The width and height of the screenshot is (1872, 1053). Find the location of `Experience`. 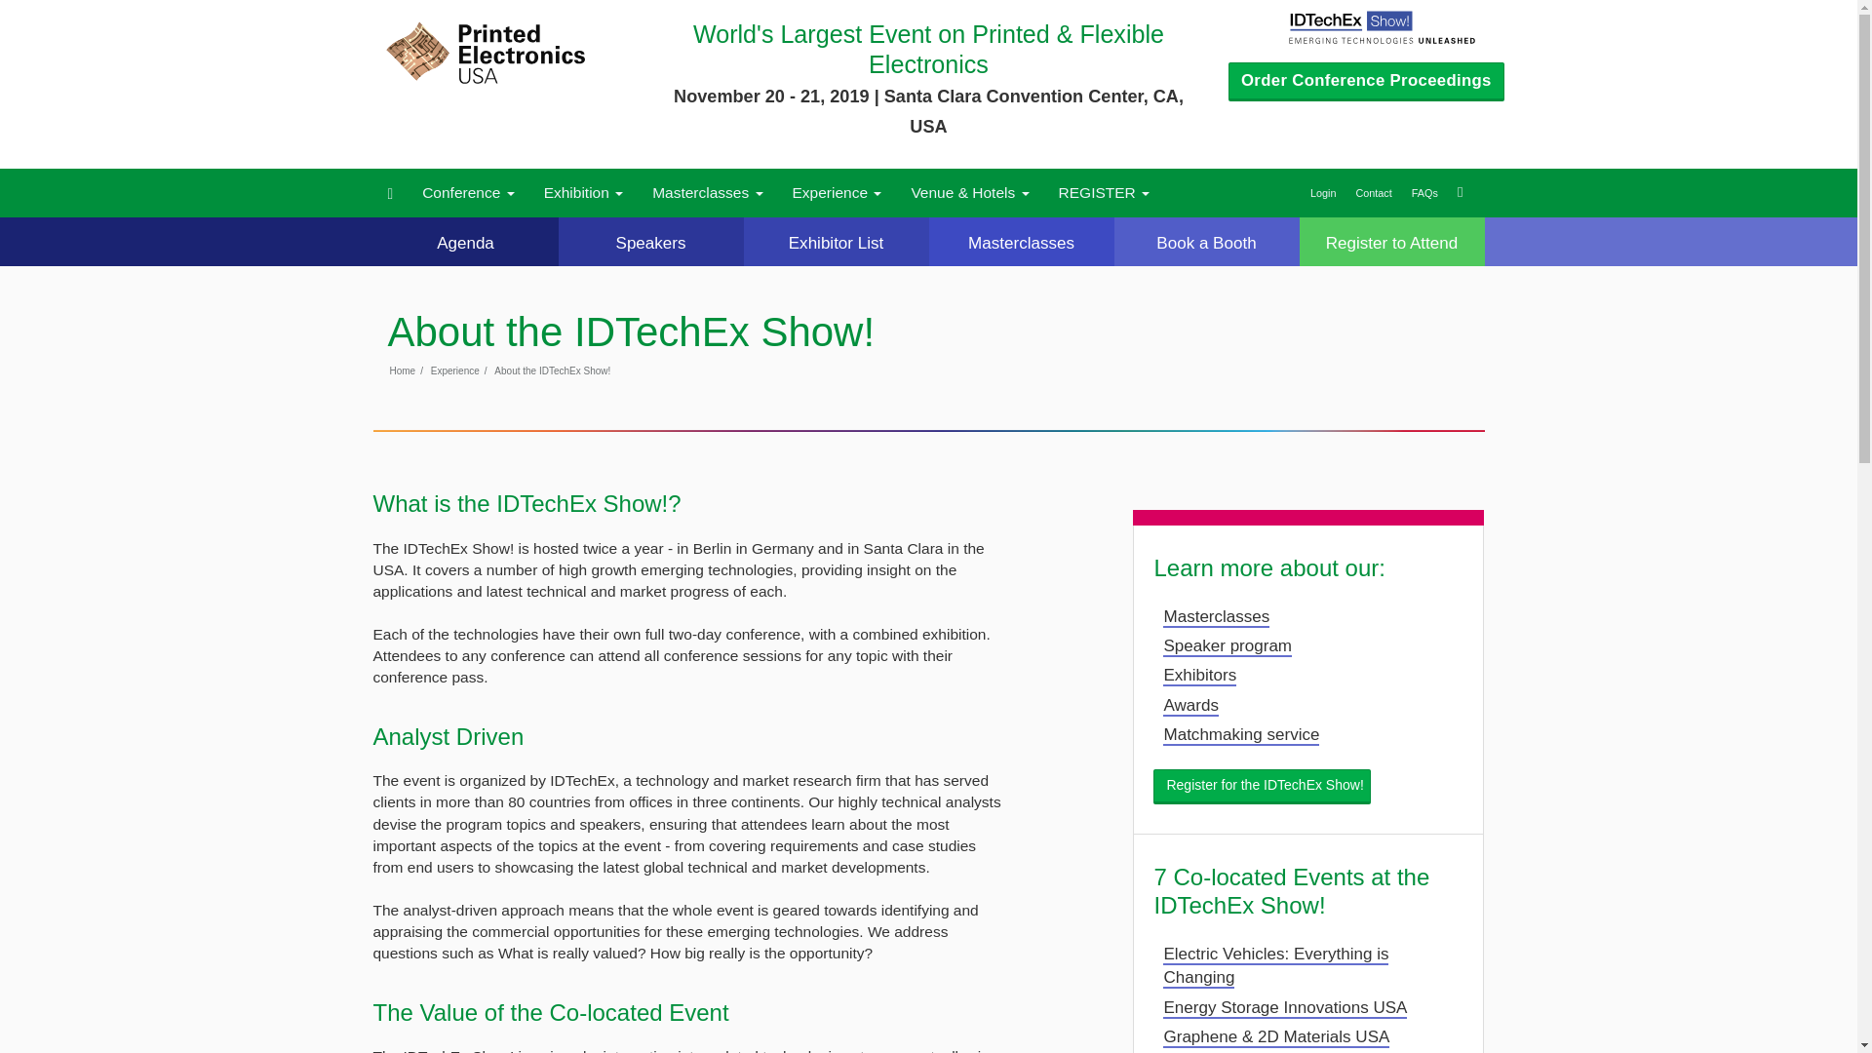

Experience is located at coordinates (837, 192).